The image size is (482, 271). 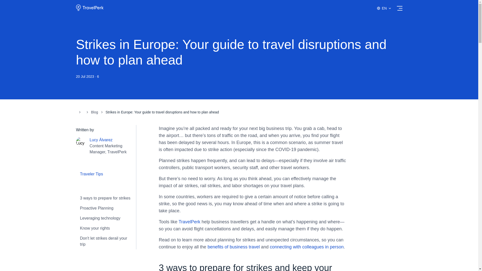 I want to click on TravelPerk Logo, so click(x=89, y=10).